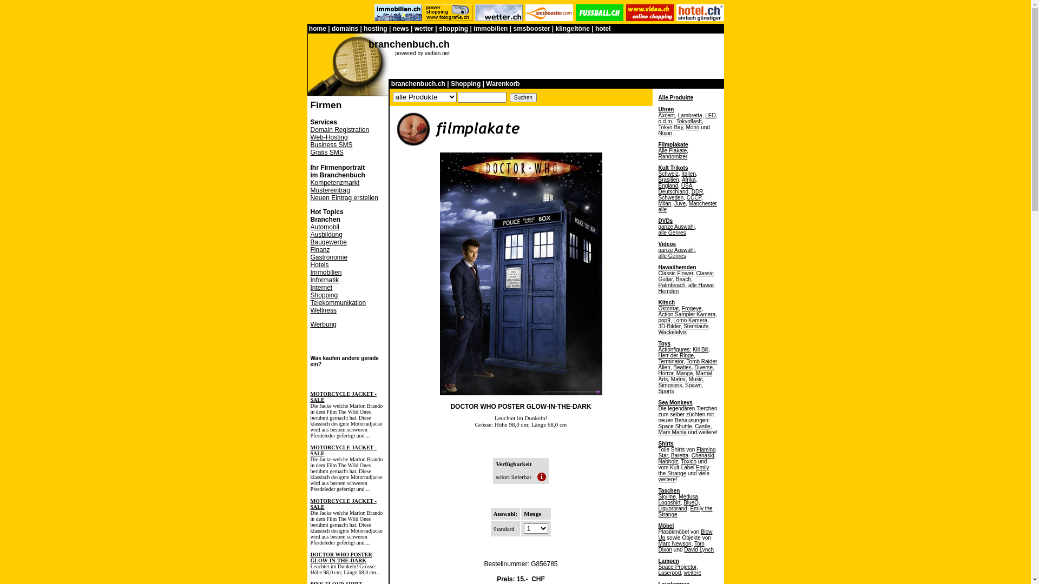 The width and height of the screenshot is (1039, 584). What do you see at coordinates (672, 286) in the screenshot?
I see `Palmbeach` at bounding box center [672, 286].